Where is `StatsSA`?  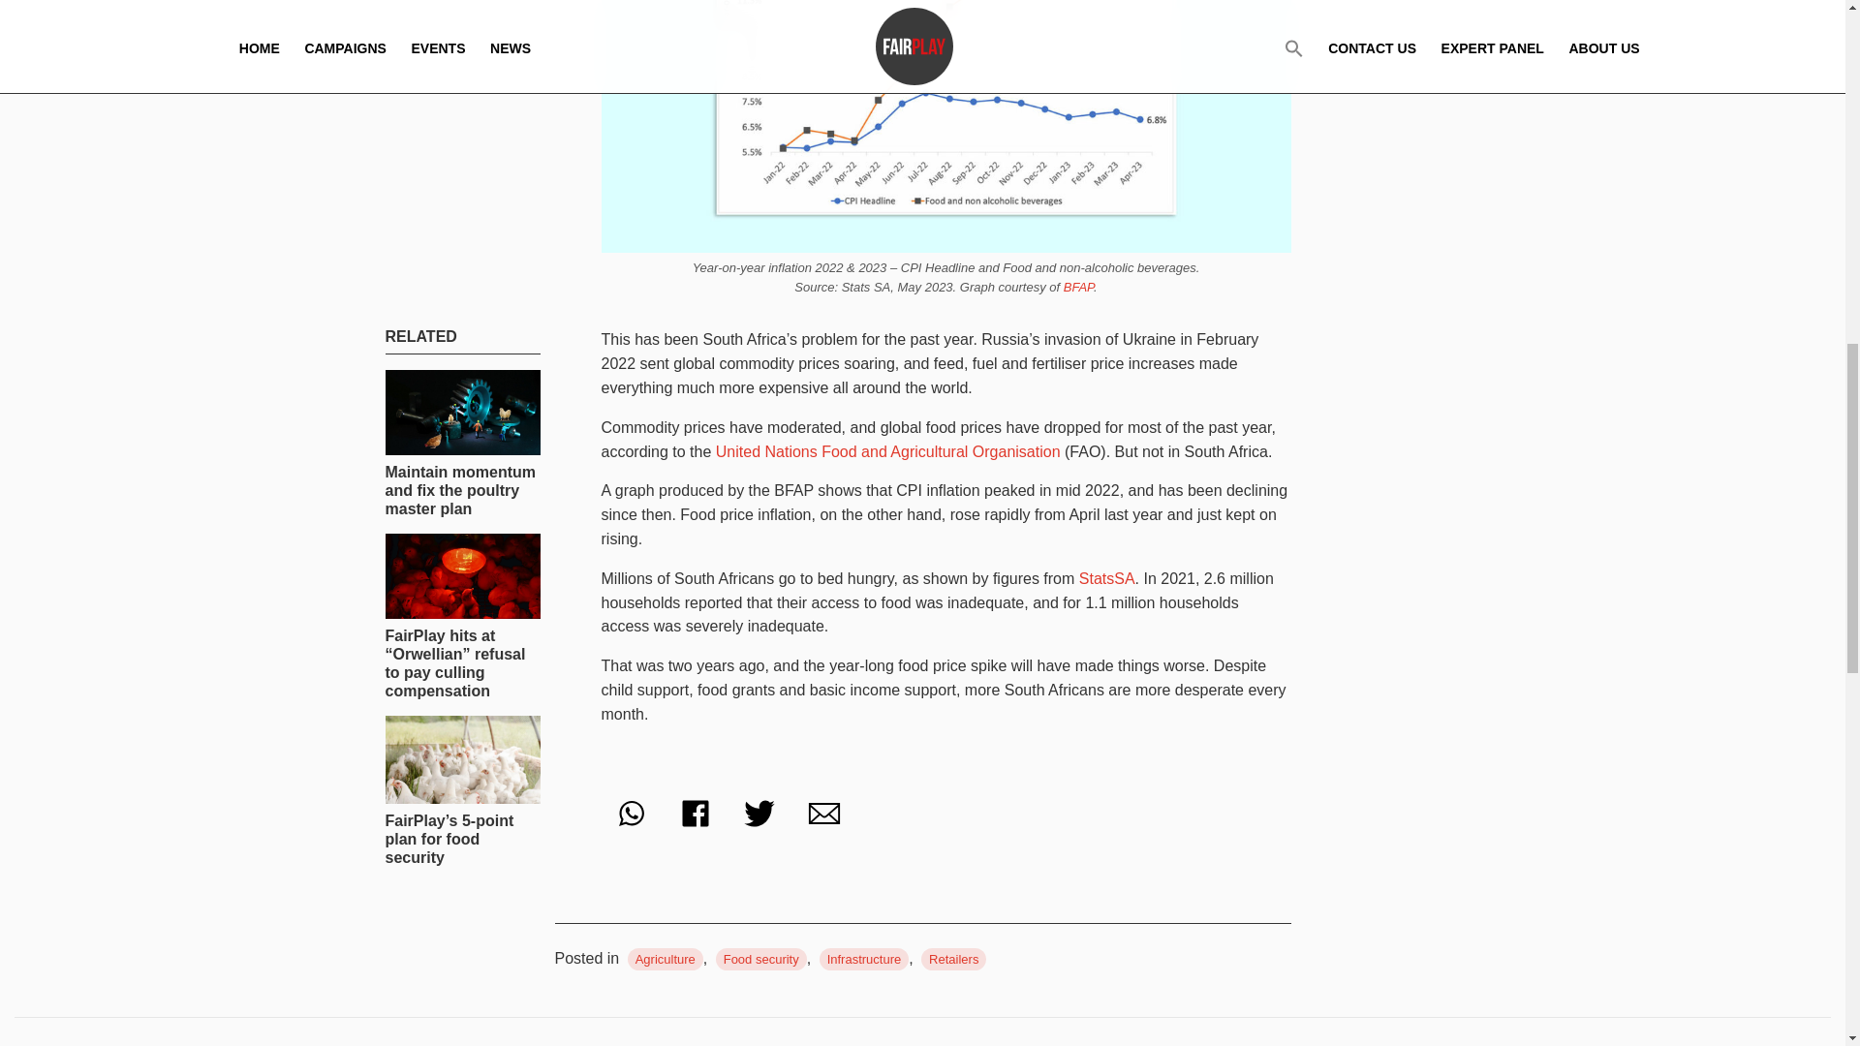
StatsSA is located at coordinates (1106, 577).